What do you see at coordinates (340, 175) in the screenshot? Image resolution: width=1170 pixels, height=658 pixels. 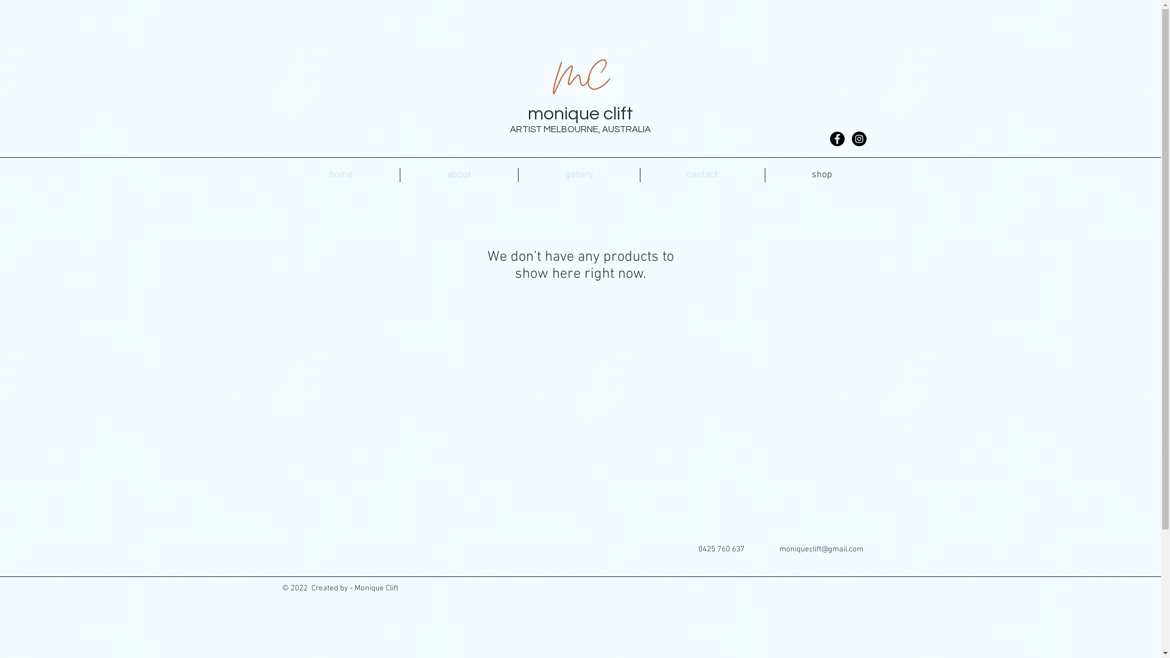 I see `home` at bounding box center [340, 175].